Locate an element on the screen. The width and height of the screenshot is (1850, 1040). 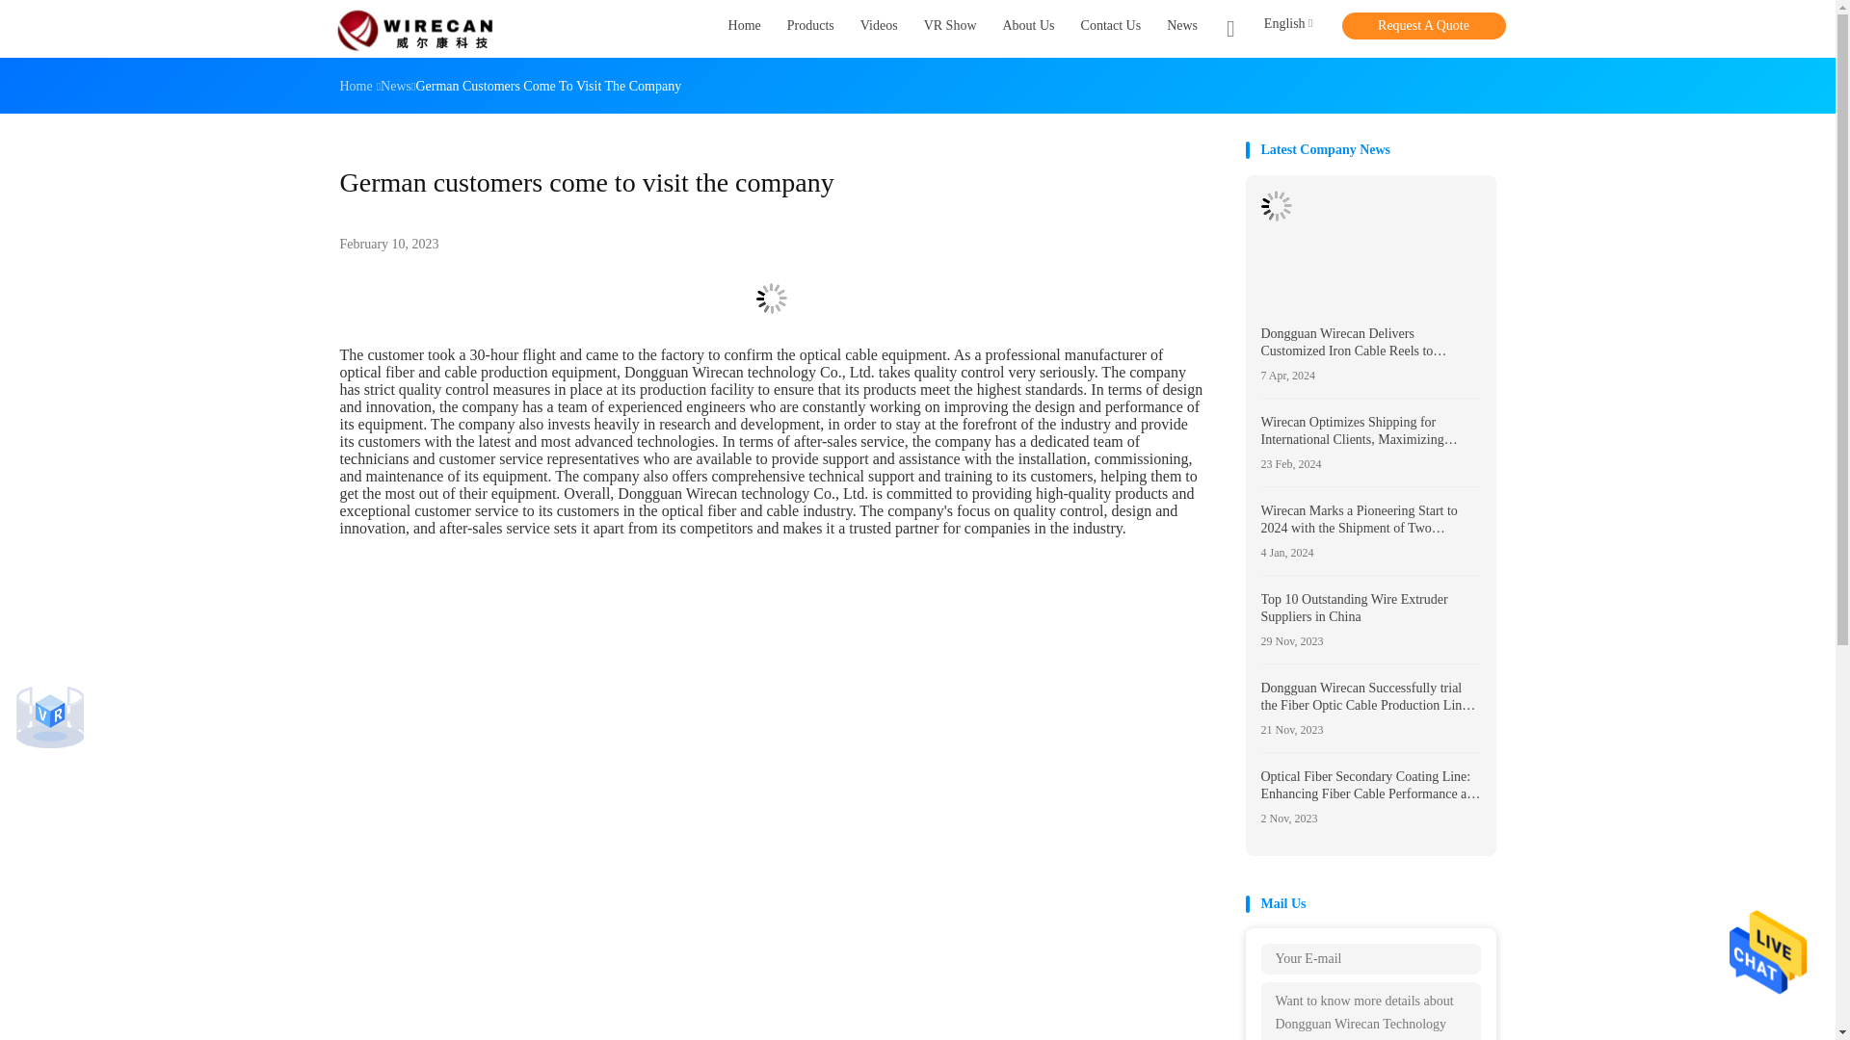
About Us is located at coordinates (1028, 29).